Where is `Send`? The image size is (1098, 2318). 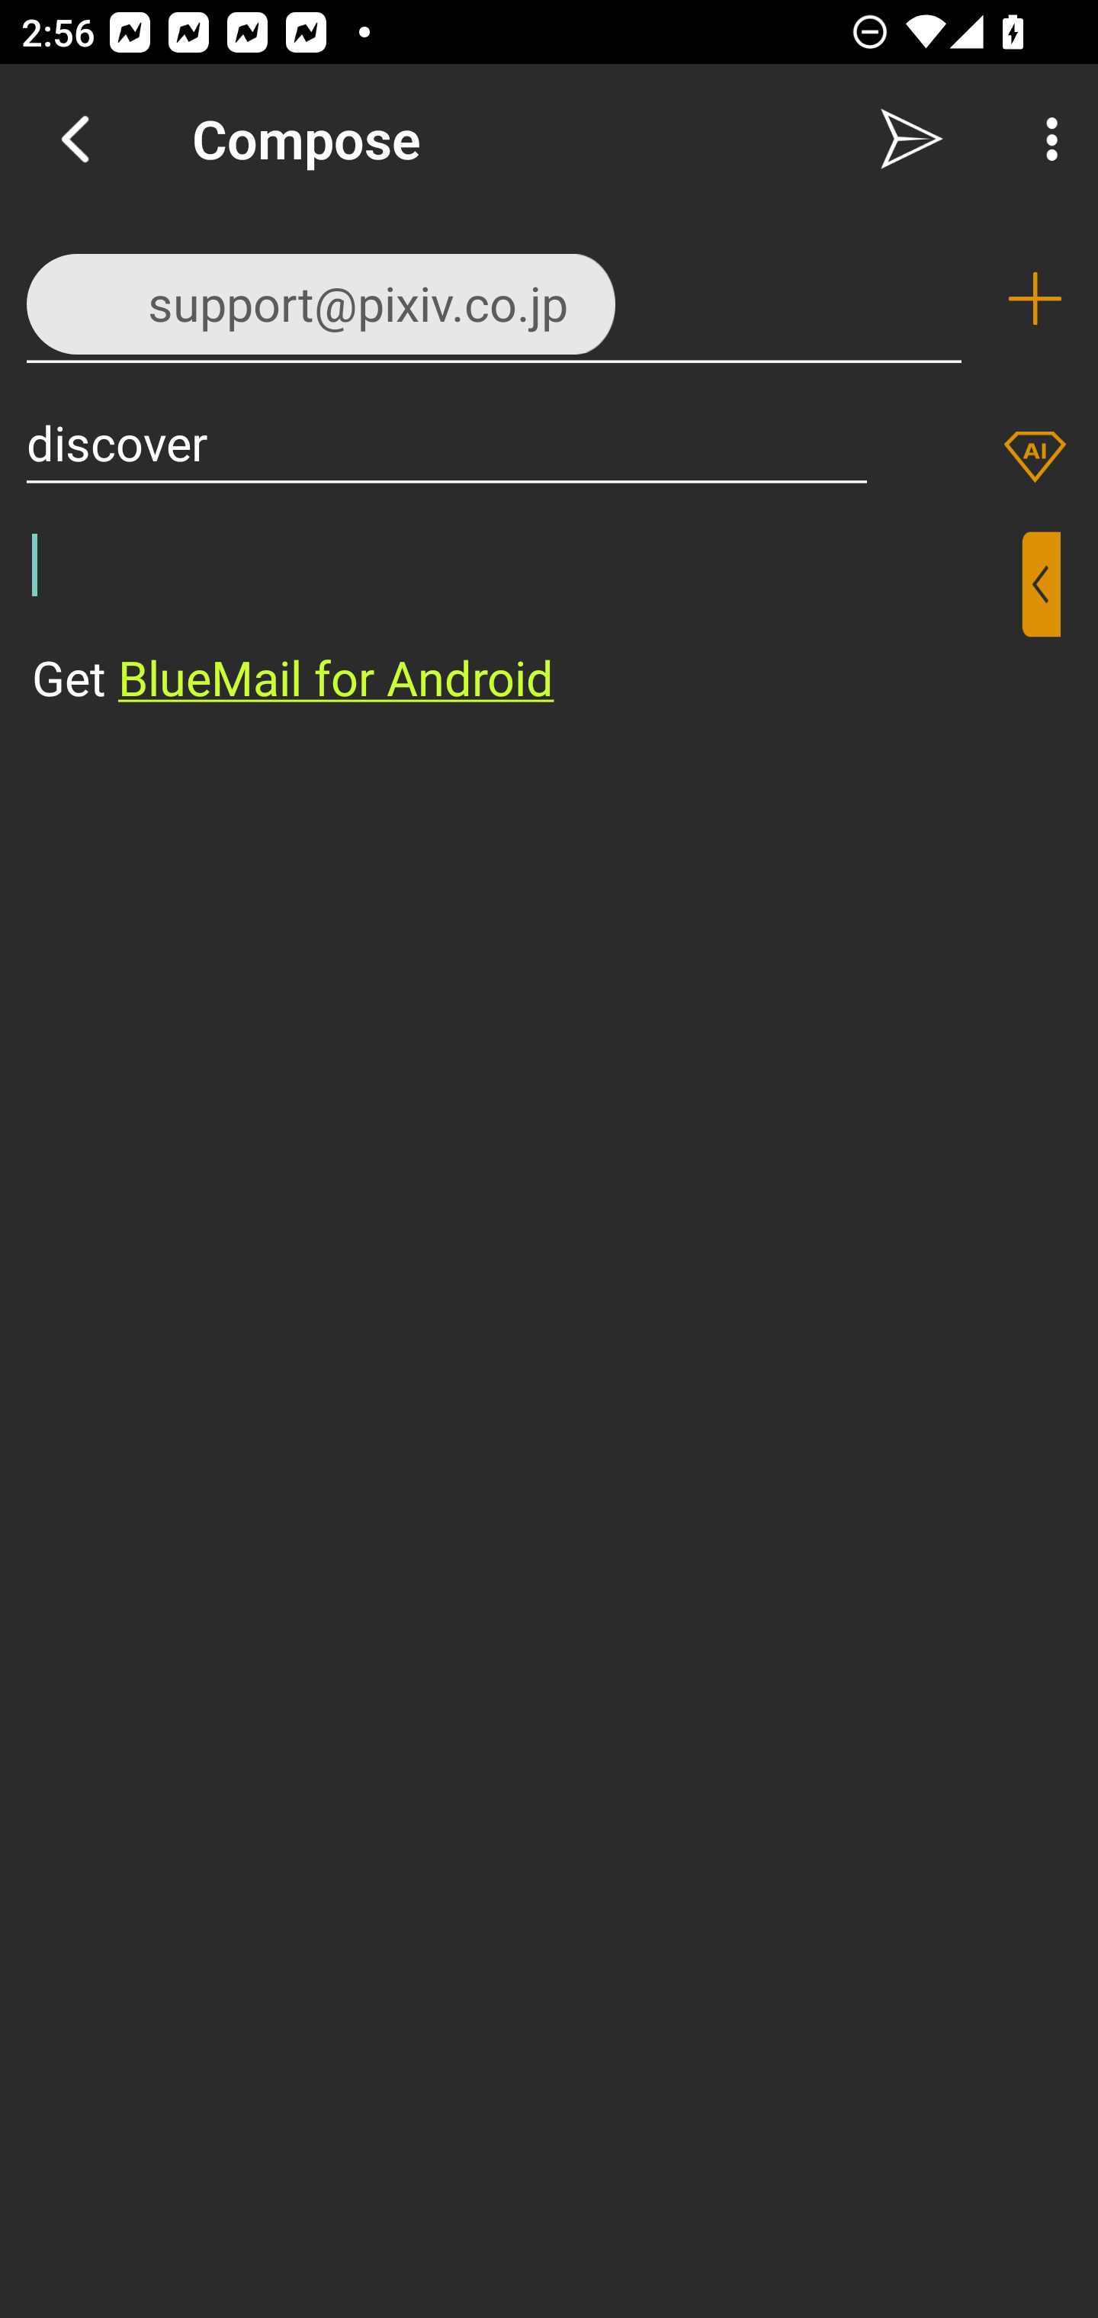
Send is located at coordinates (912, 139).